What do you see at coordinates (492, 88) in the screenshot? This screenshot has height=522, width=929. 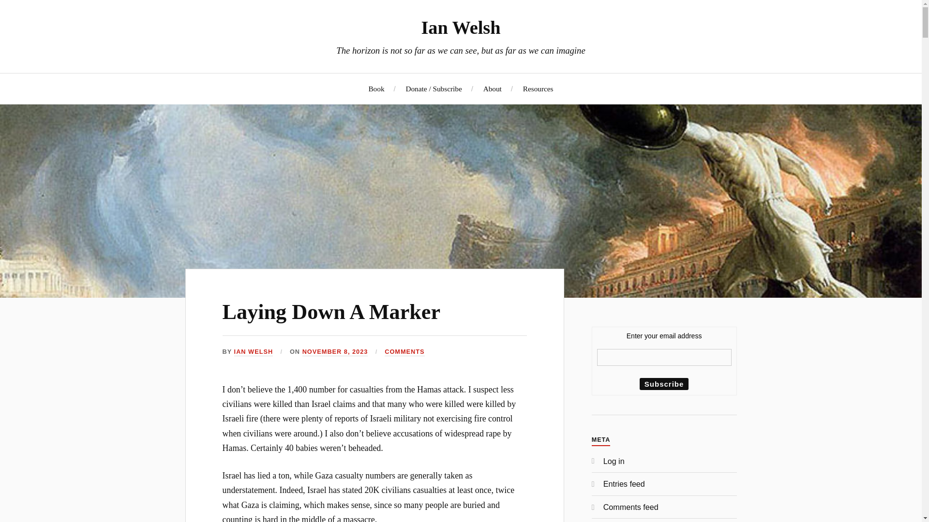 I see `About` at bounding box center [492, 88].